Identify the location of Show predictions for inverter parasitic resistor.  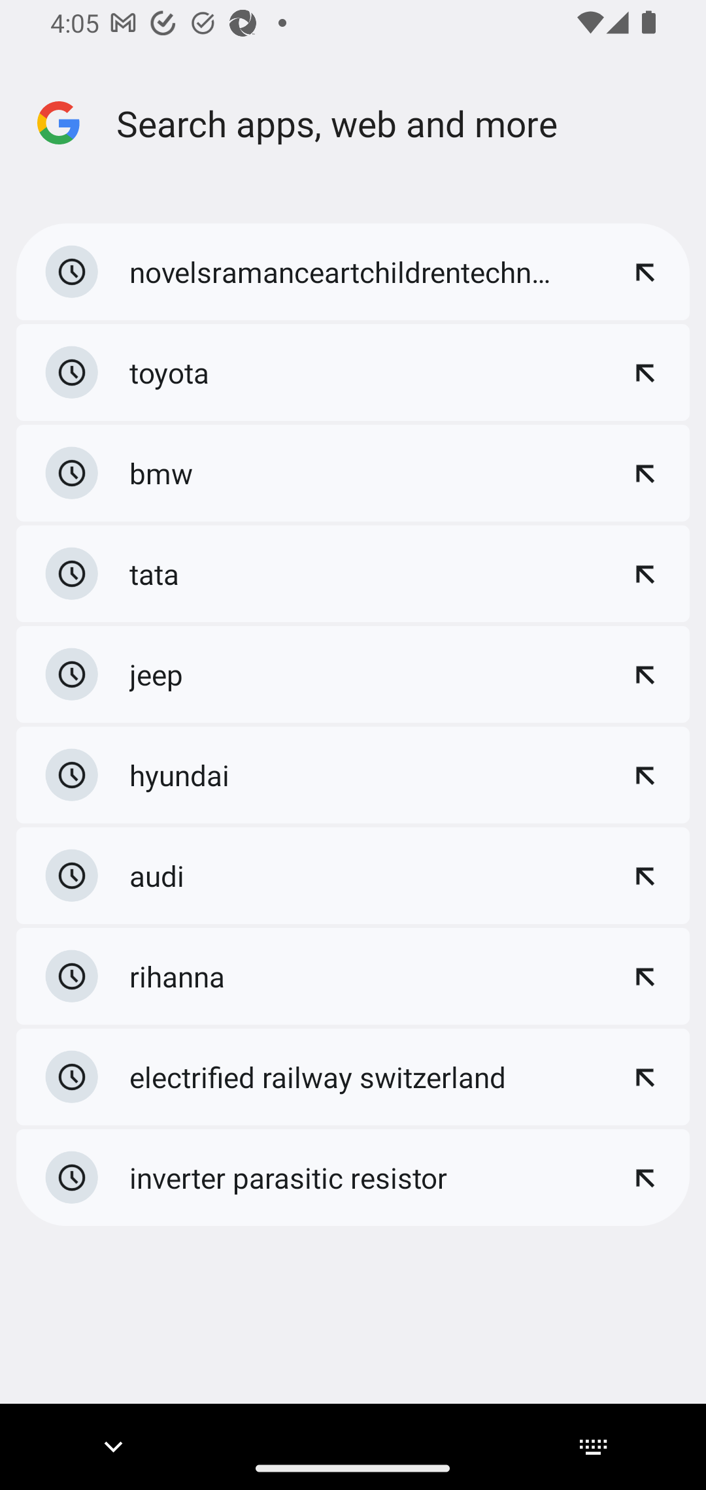
(645, 1177).